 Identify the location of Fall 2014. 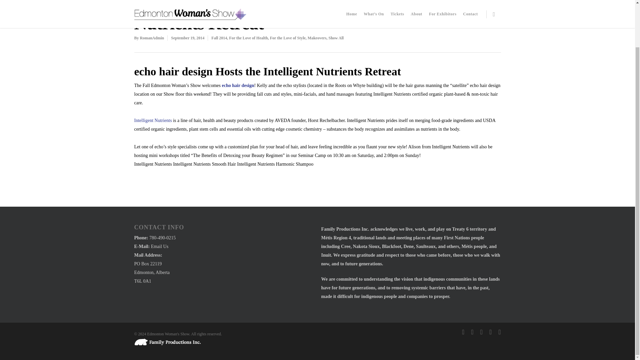
(219, 38).